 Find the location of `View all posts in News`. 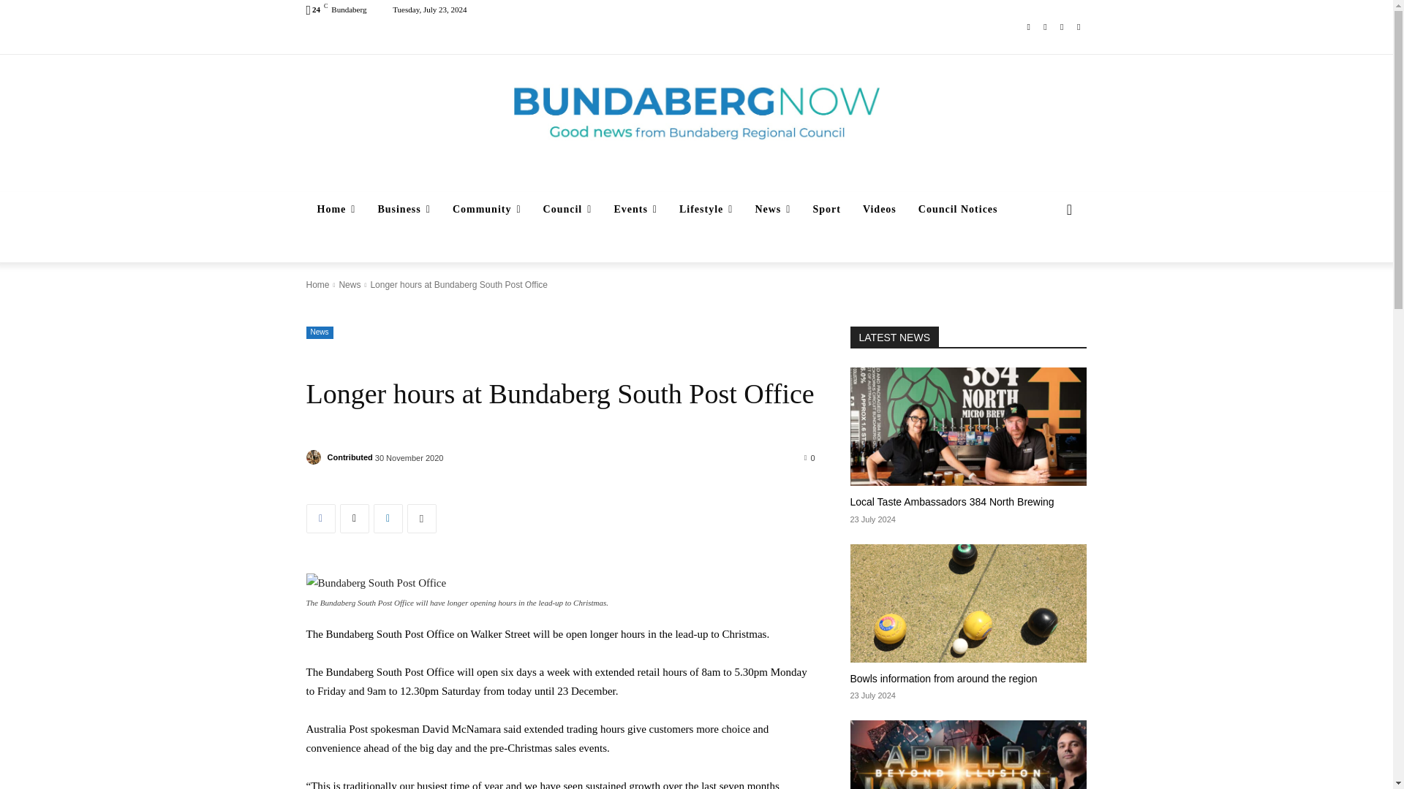

View all posts in News is located at coordinates (350, 285).